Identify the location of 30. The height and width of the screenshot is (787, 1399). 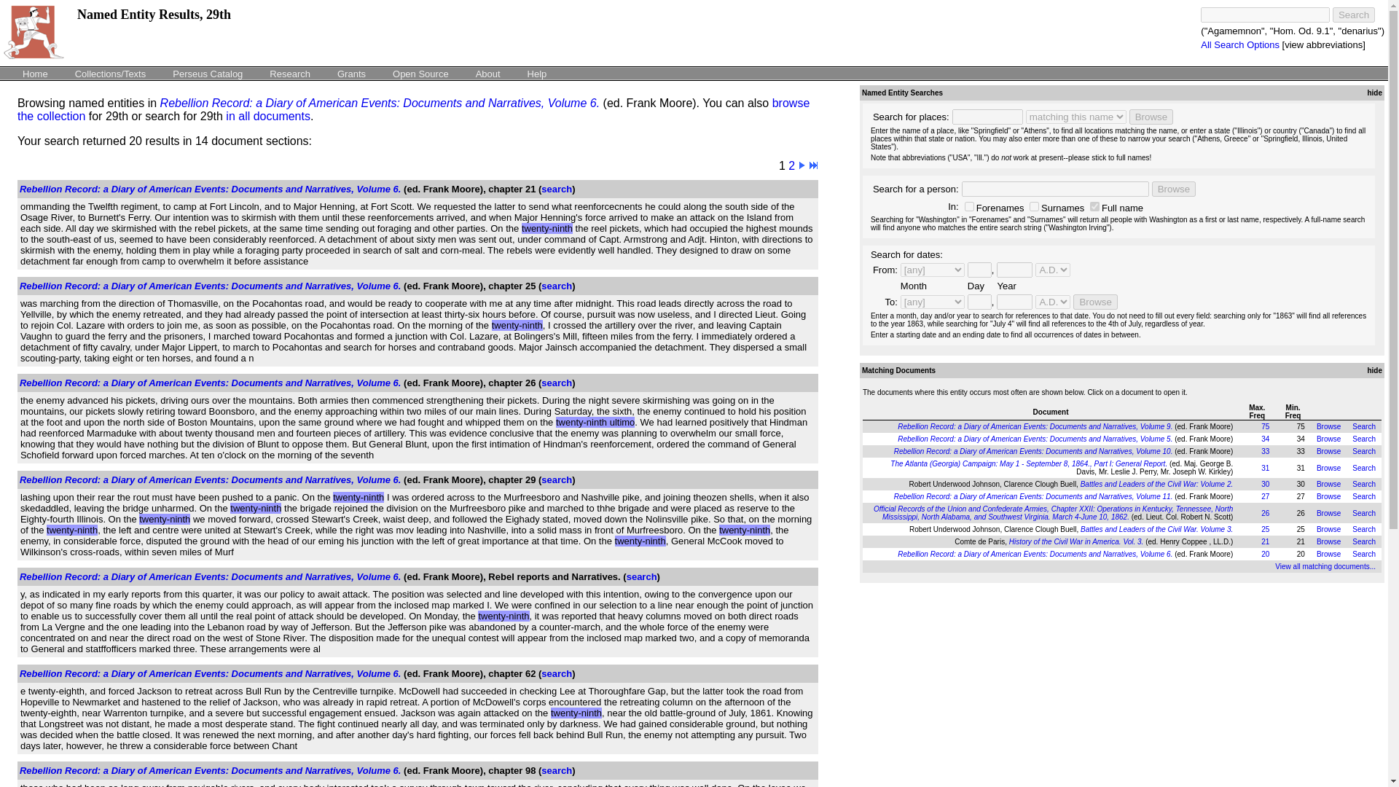
(1265, 484).